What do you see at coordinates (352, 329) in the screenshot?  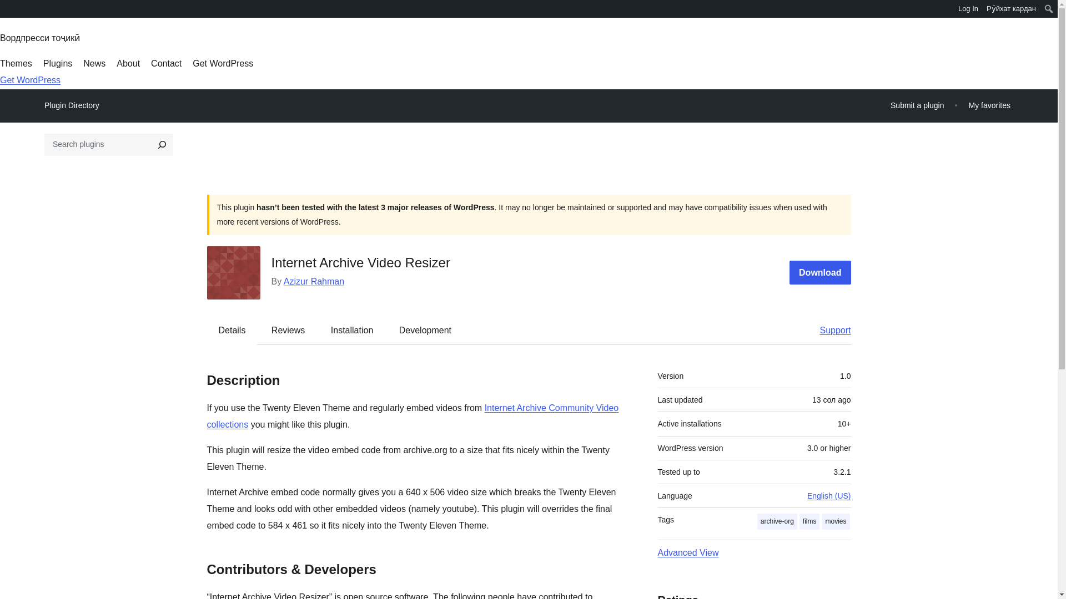 I see `Installation` at bounding box center [352, 329].